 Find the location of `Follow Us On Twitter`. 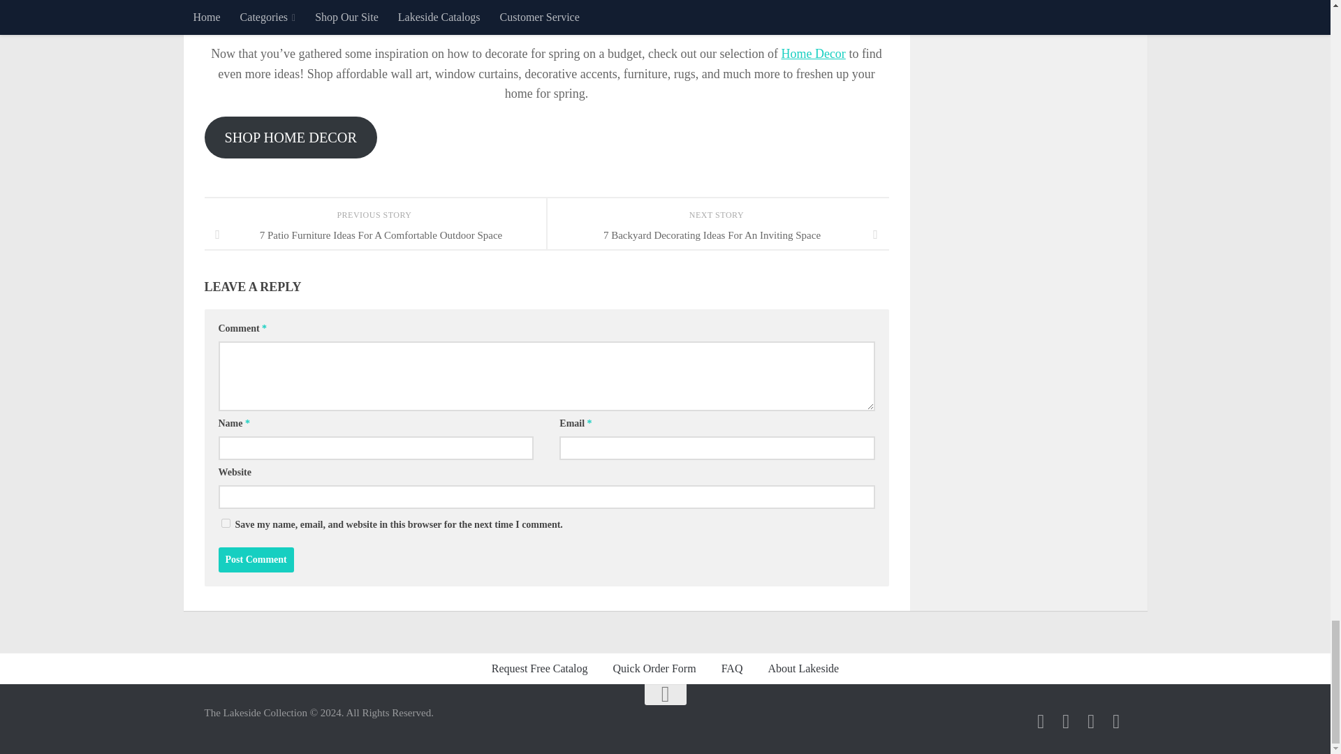

Follow Us On Twitter is located at coordinates (1066, 721).